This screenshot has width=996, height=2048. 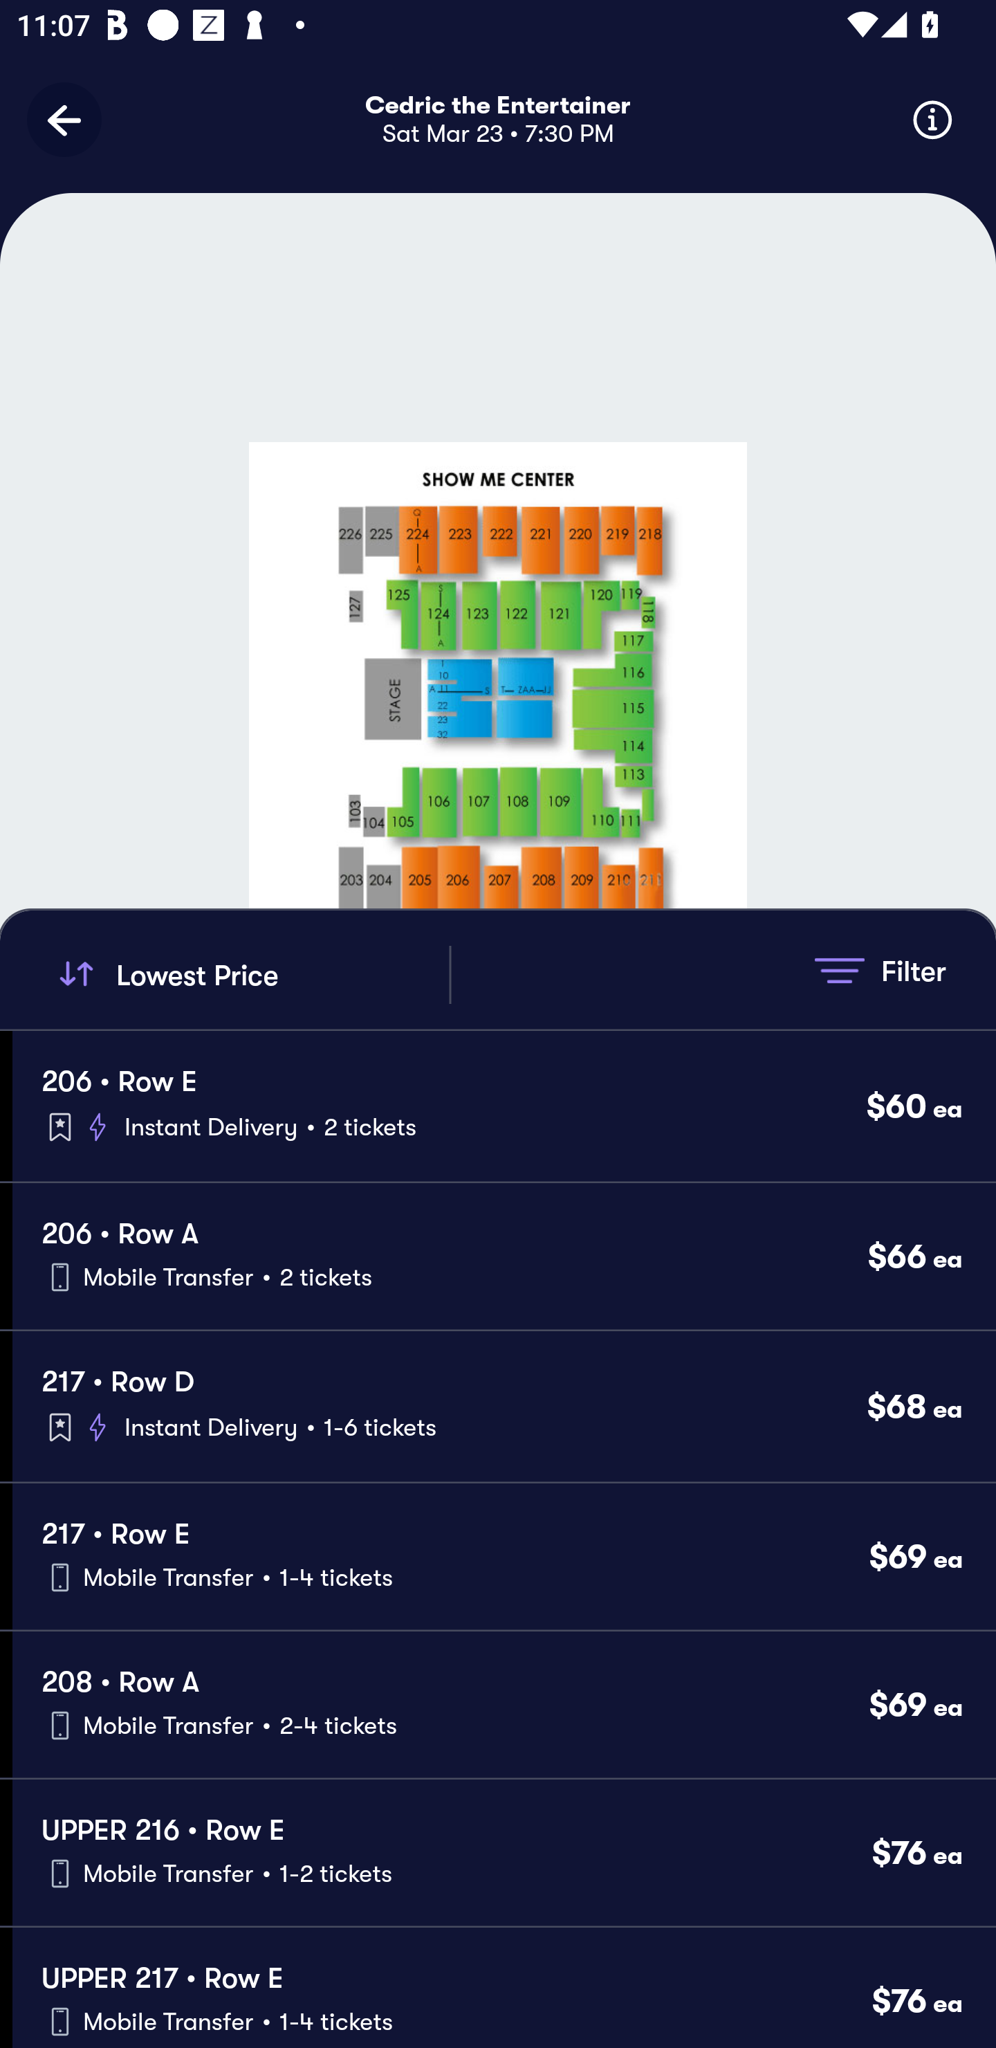 I want to click on 217 • Row D Instant Delivery • 1-6 tickets $68 ea, so click(x=504, y=1406).